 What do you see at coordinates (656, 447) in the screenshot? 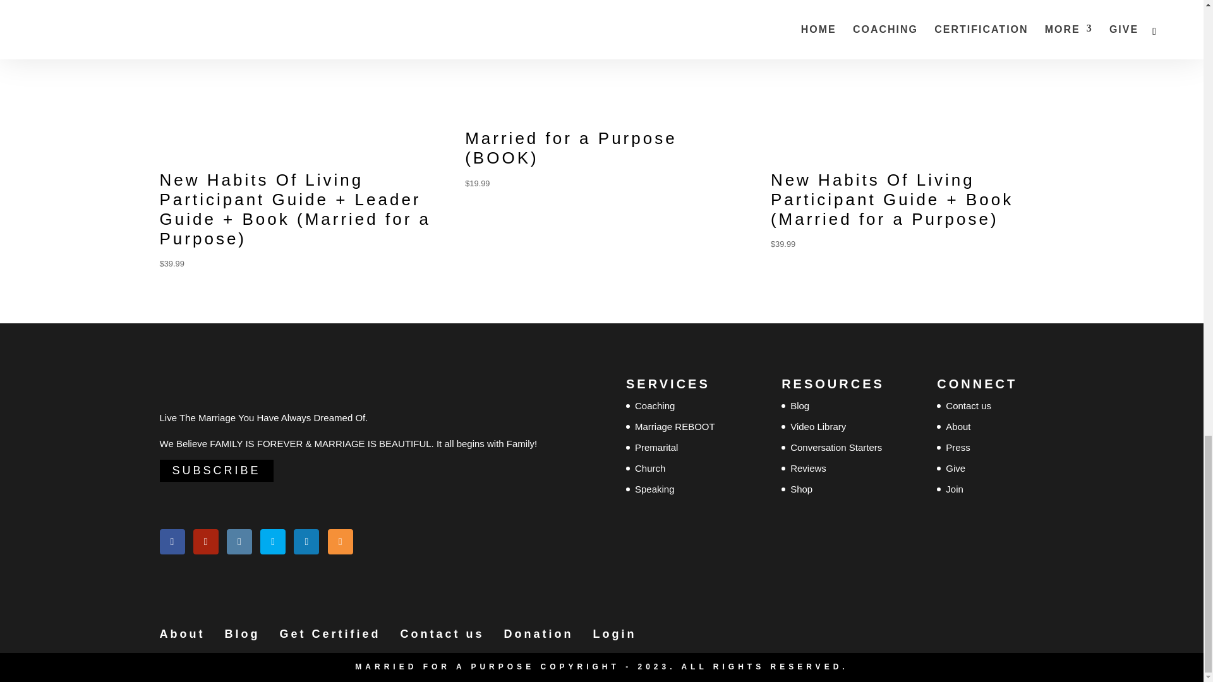
I see `Premarital` at bounding box center [656, 447].